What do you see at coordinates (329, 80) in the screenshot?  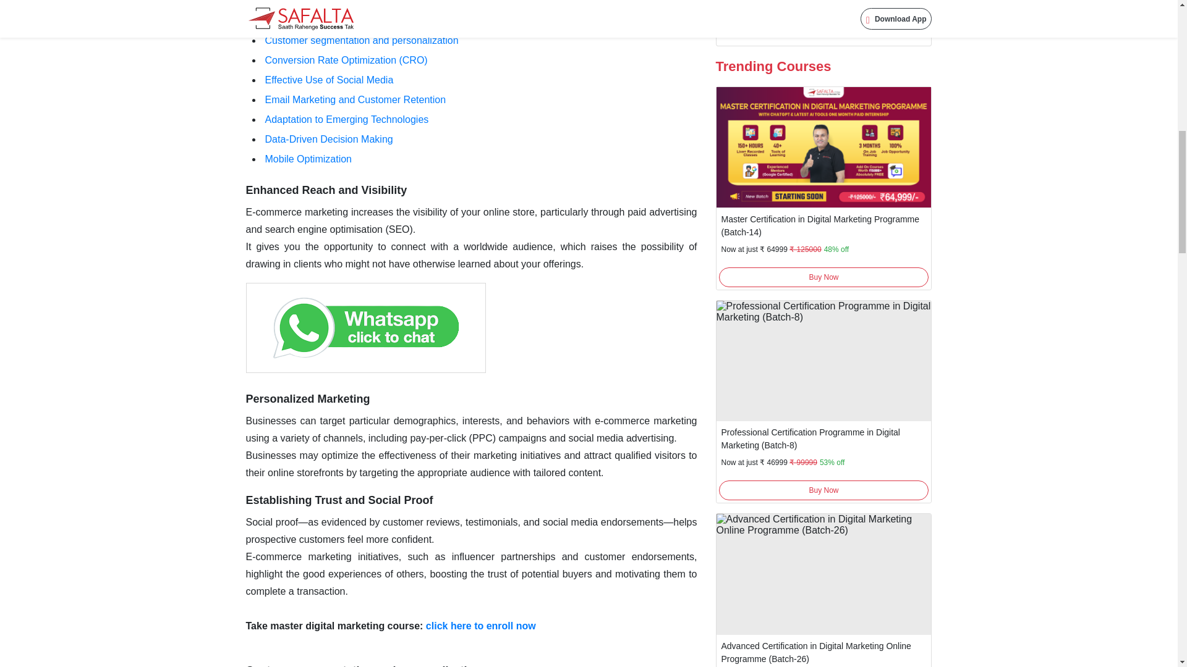 I see `Effective Use of Social Media` at bounding box center [329, 80].